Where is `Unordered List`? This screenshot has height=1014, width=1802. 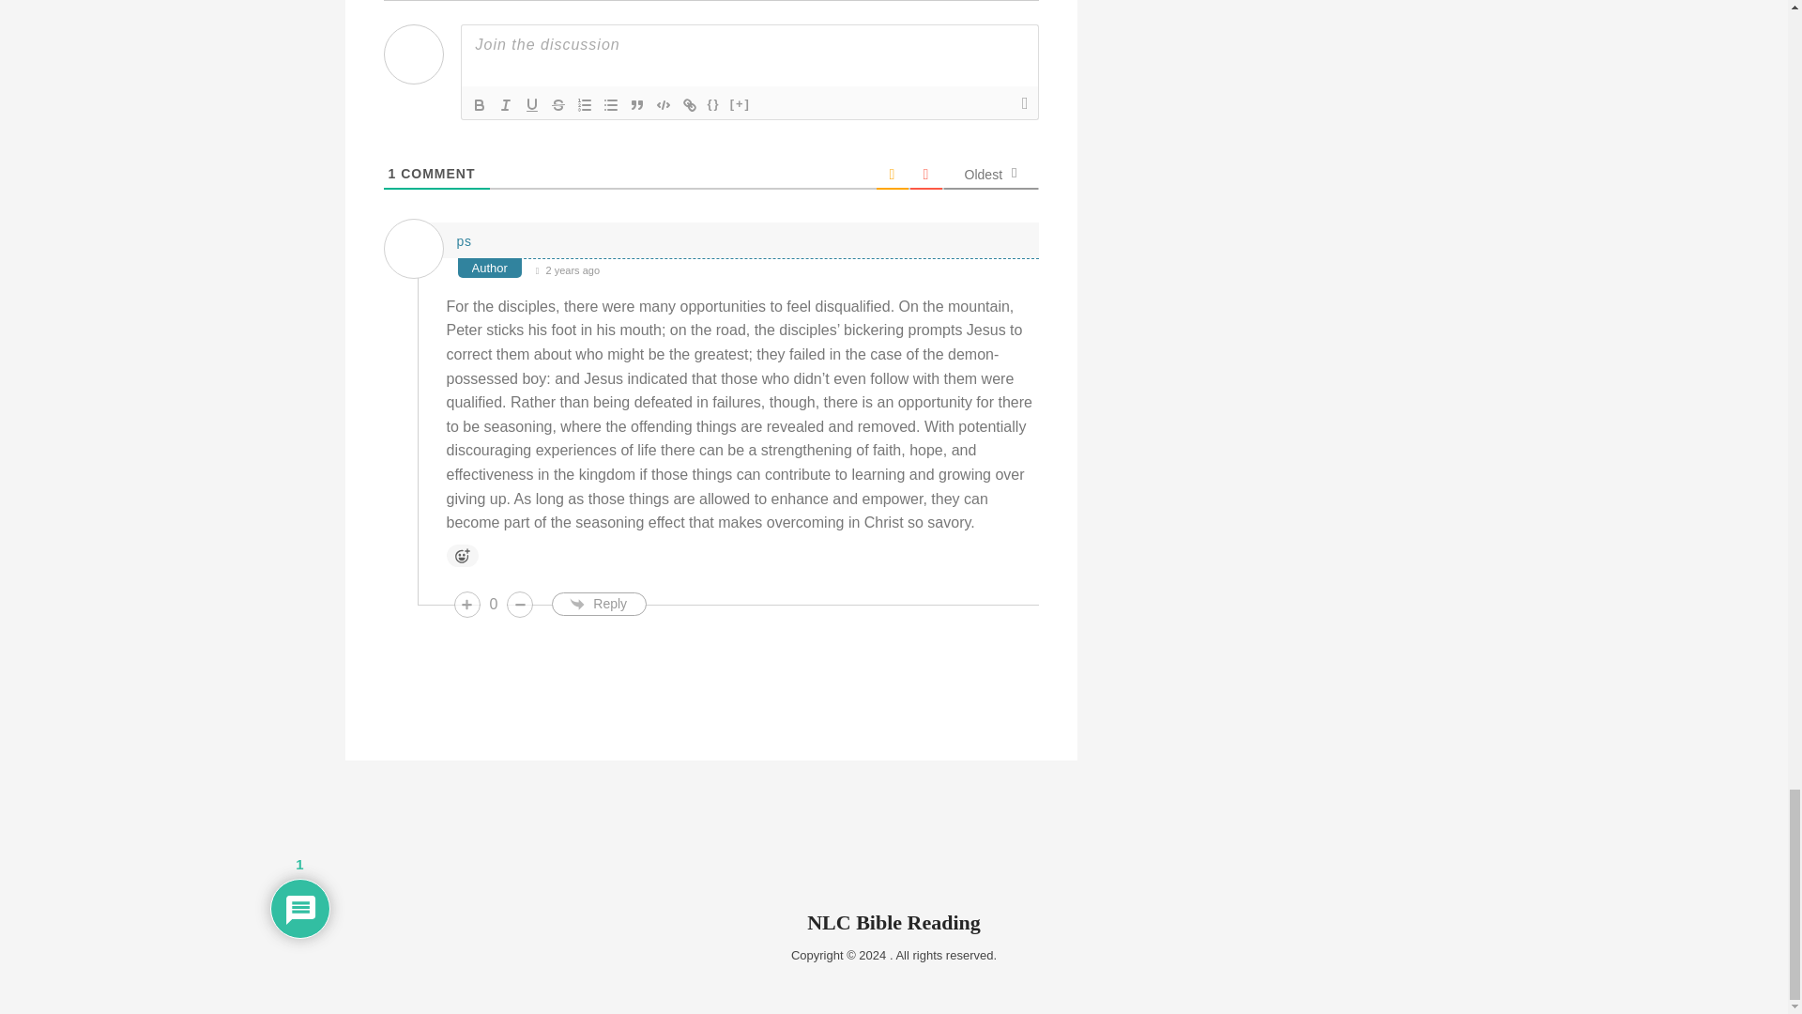 Unordered List is located at coordinates (610, 105).